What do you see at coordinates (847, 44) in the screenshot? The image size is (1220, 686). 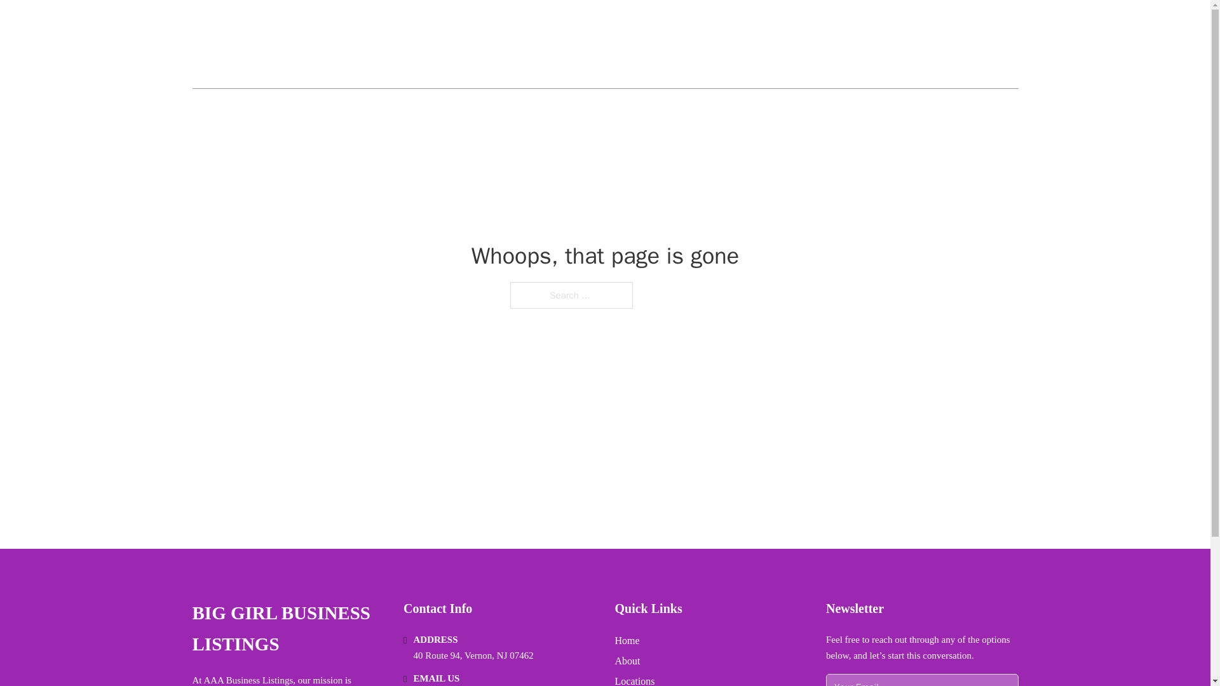 I see `HOME` at bounding box center [847, 44].